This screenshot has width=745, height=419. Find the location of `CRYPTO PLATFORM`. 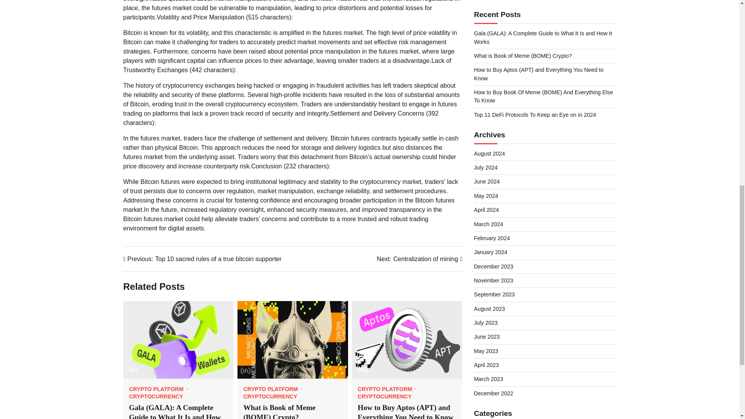

CRYPTO PLATFORM is located at coordinates (419, 259).